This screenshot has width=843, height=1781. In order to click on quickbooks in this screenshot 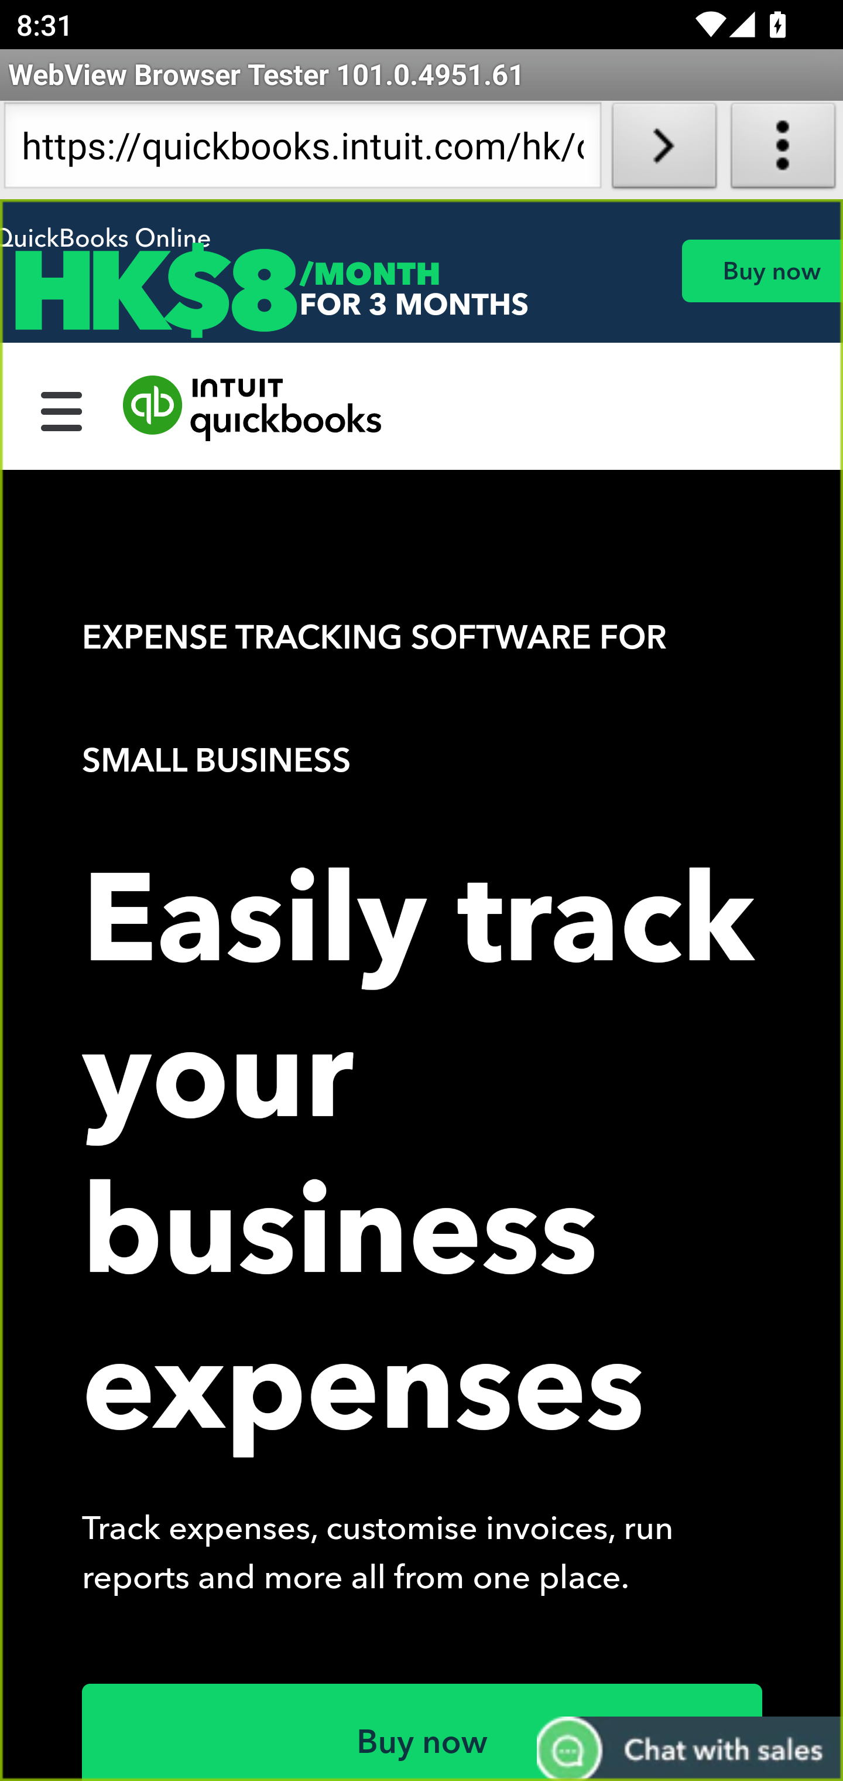, I will do `click(253, 408)`.